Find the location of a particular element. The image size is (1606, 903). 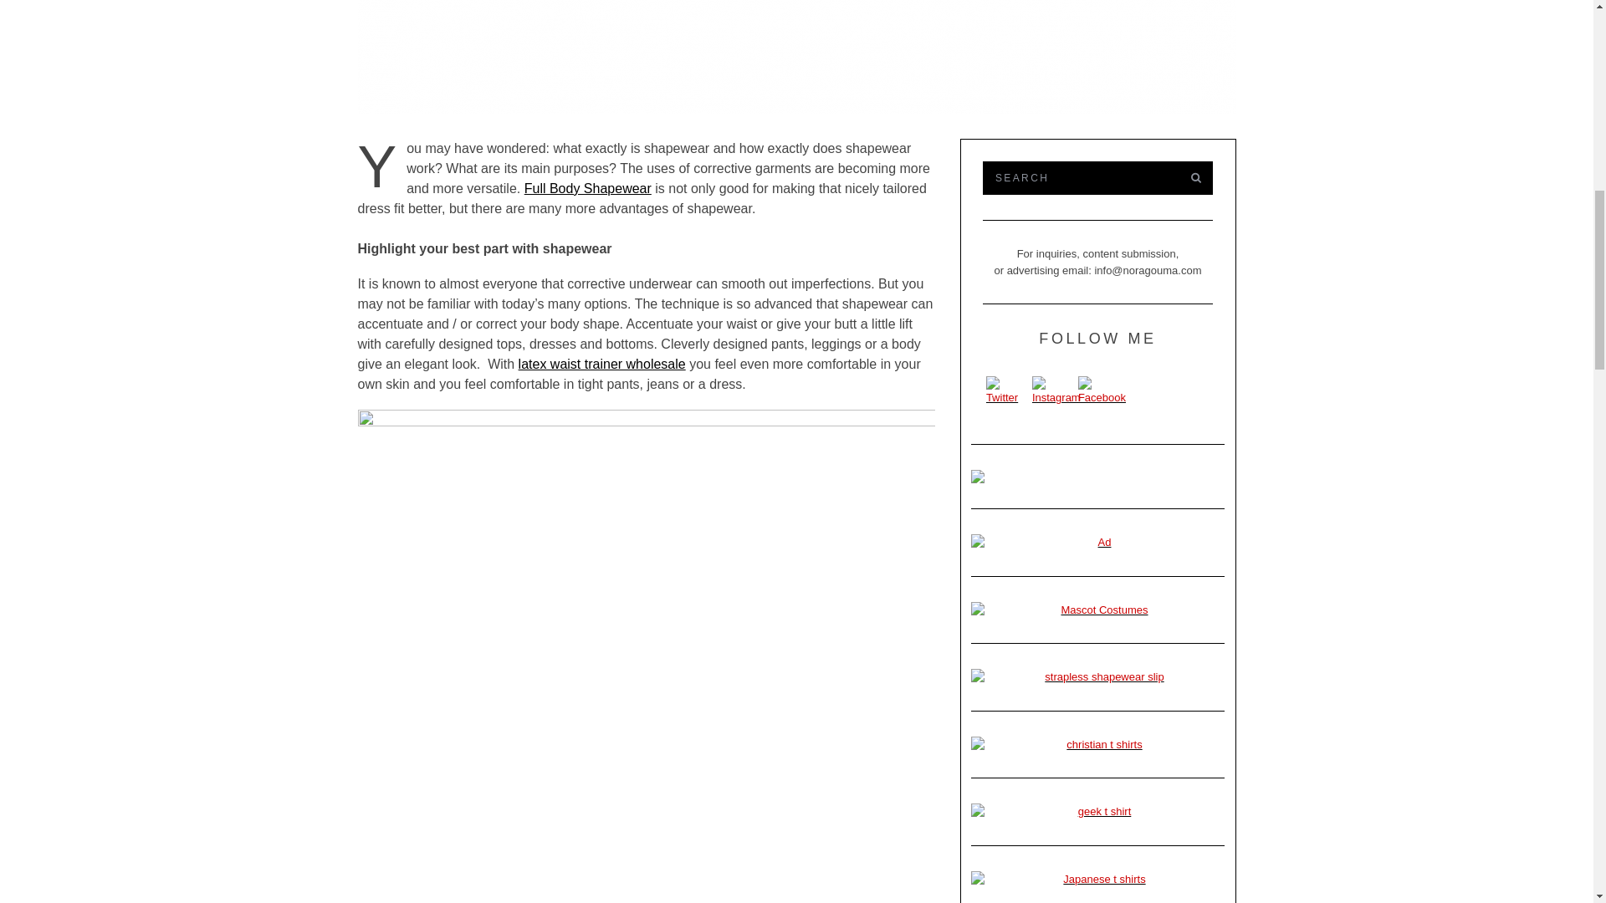

Twitter is located at coordinates (1007, 391).